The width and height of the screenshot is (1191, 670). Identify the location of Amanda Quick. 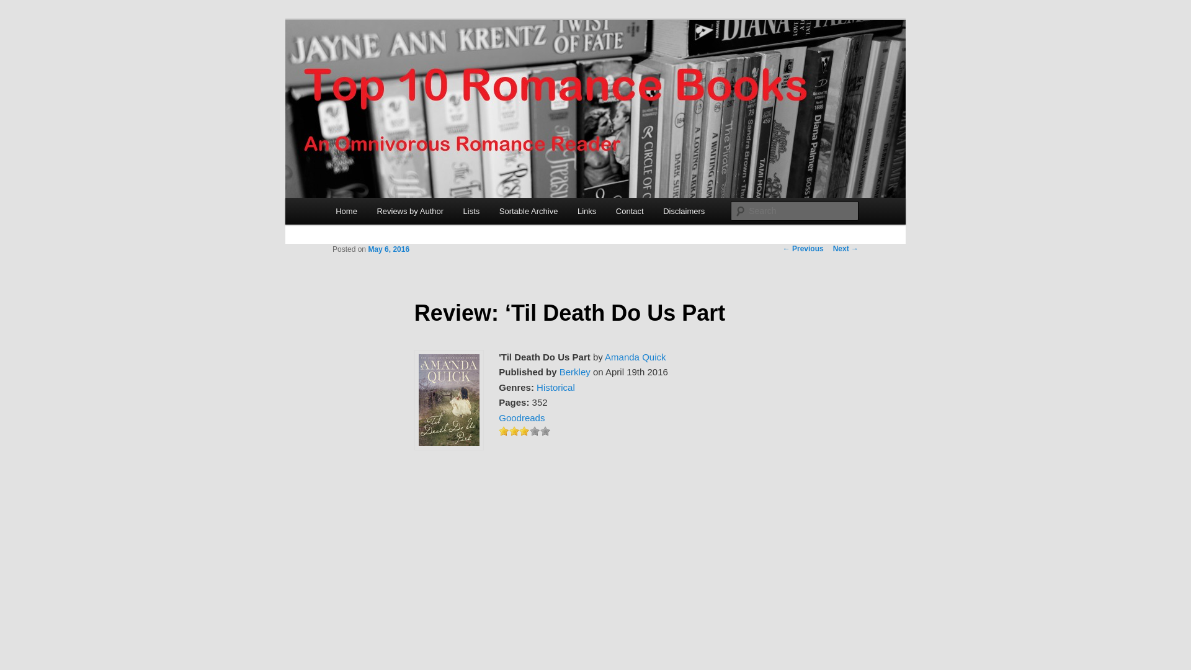
(635, 357).